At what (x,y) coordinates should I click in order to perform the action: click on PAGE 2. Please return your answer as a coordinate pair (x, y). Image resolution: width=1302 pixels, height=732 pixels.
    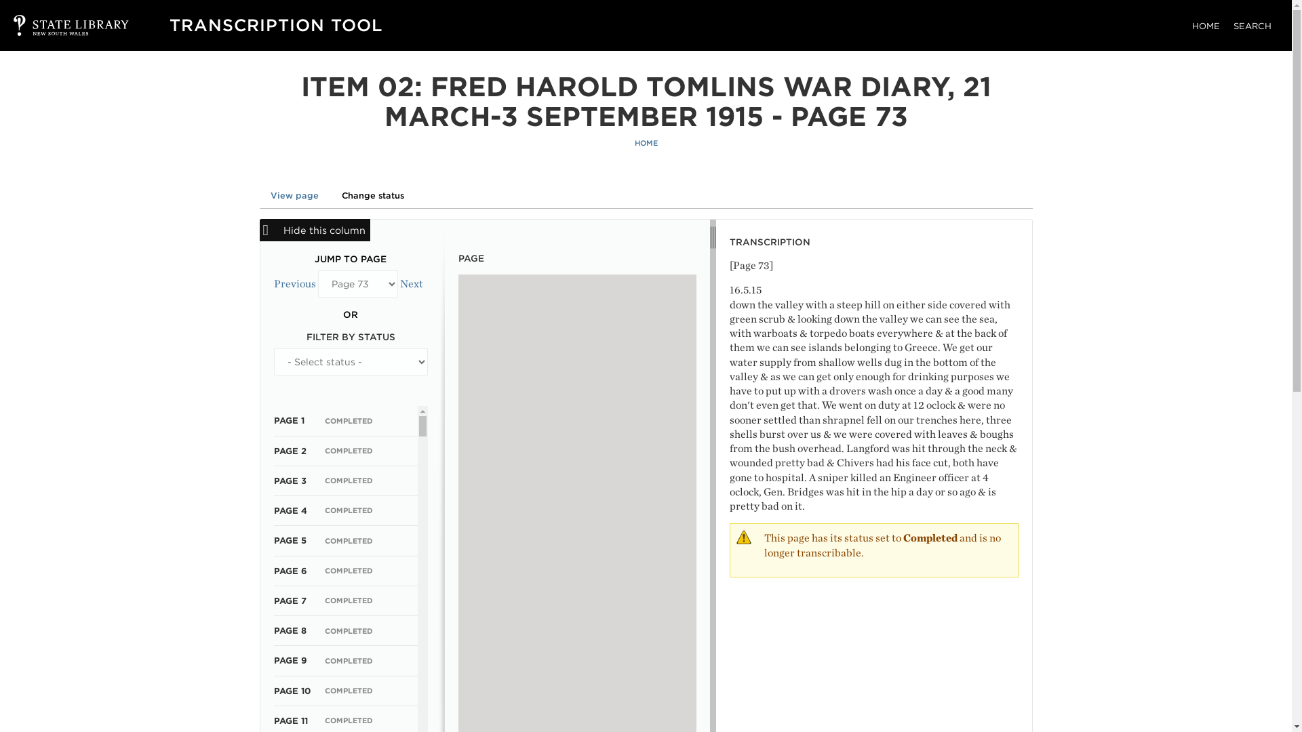
    Looking at the image, I should click on (290, 450).